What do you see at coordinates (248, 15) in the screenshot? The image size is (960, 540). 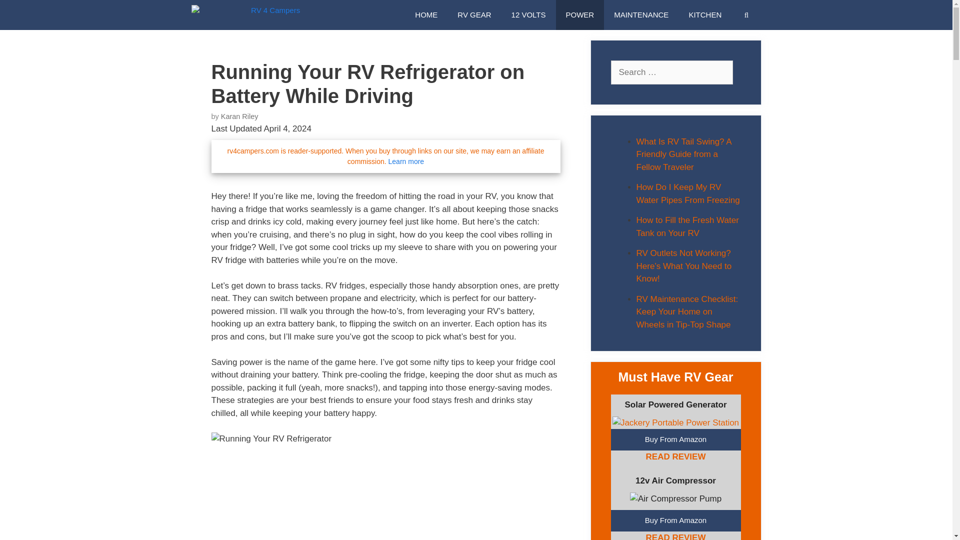 I see `RV 4 Campers` at bounding box center [248, 15].